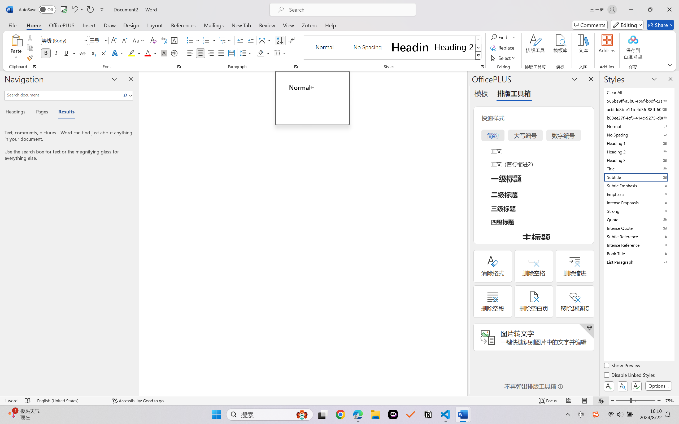 The width and height of the screenshot is (679, 424). Describe the element at coordinates (250, 40) in the screenshot. I see `Increase Indent` at that location.